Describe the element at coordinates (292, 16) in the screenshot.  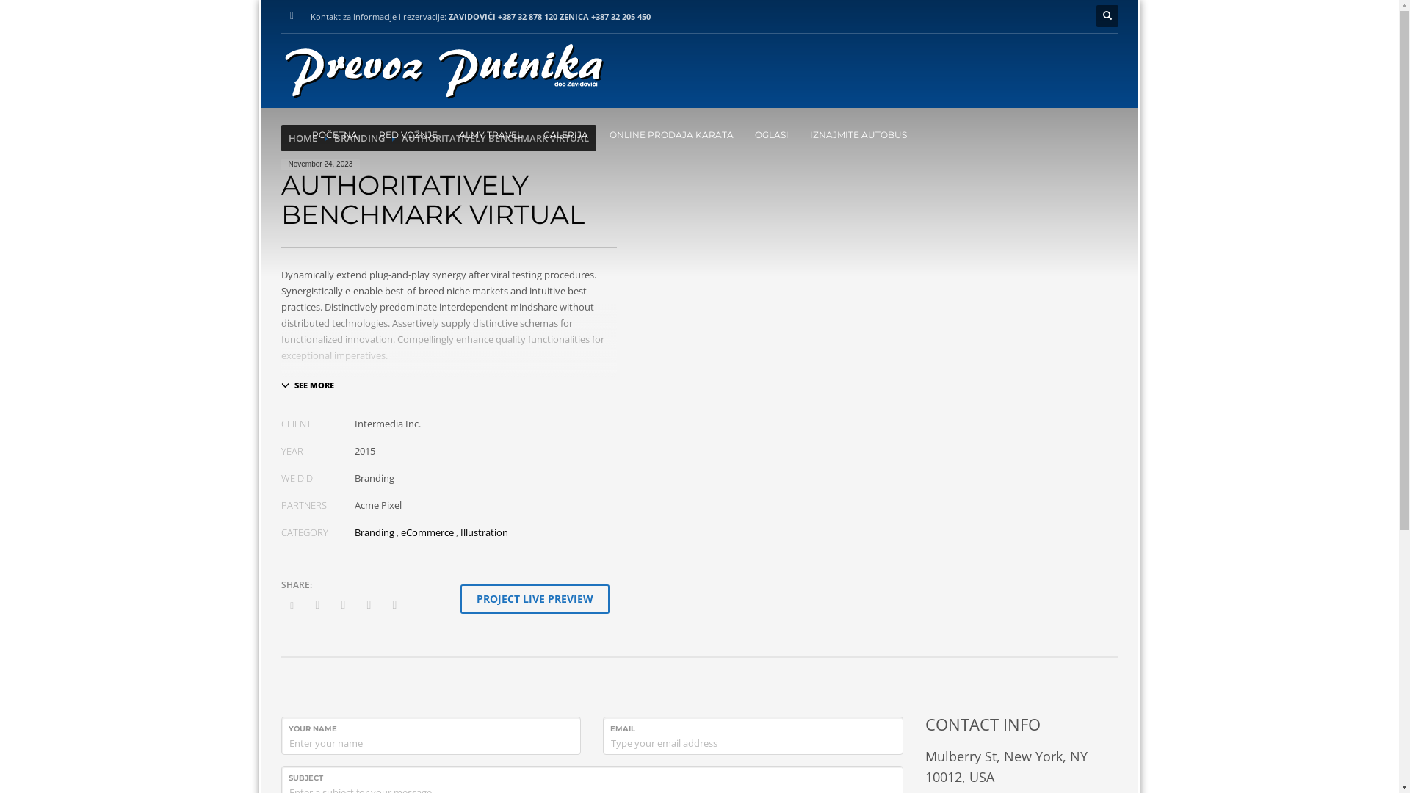
I see `Facebook` at that location.